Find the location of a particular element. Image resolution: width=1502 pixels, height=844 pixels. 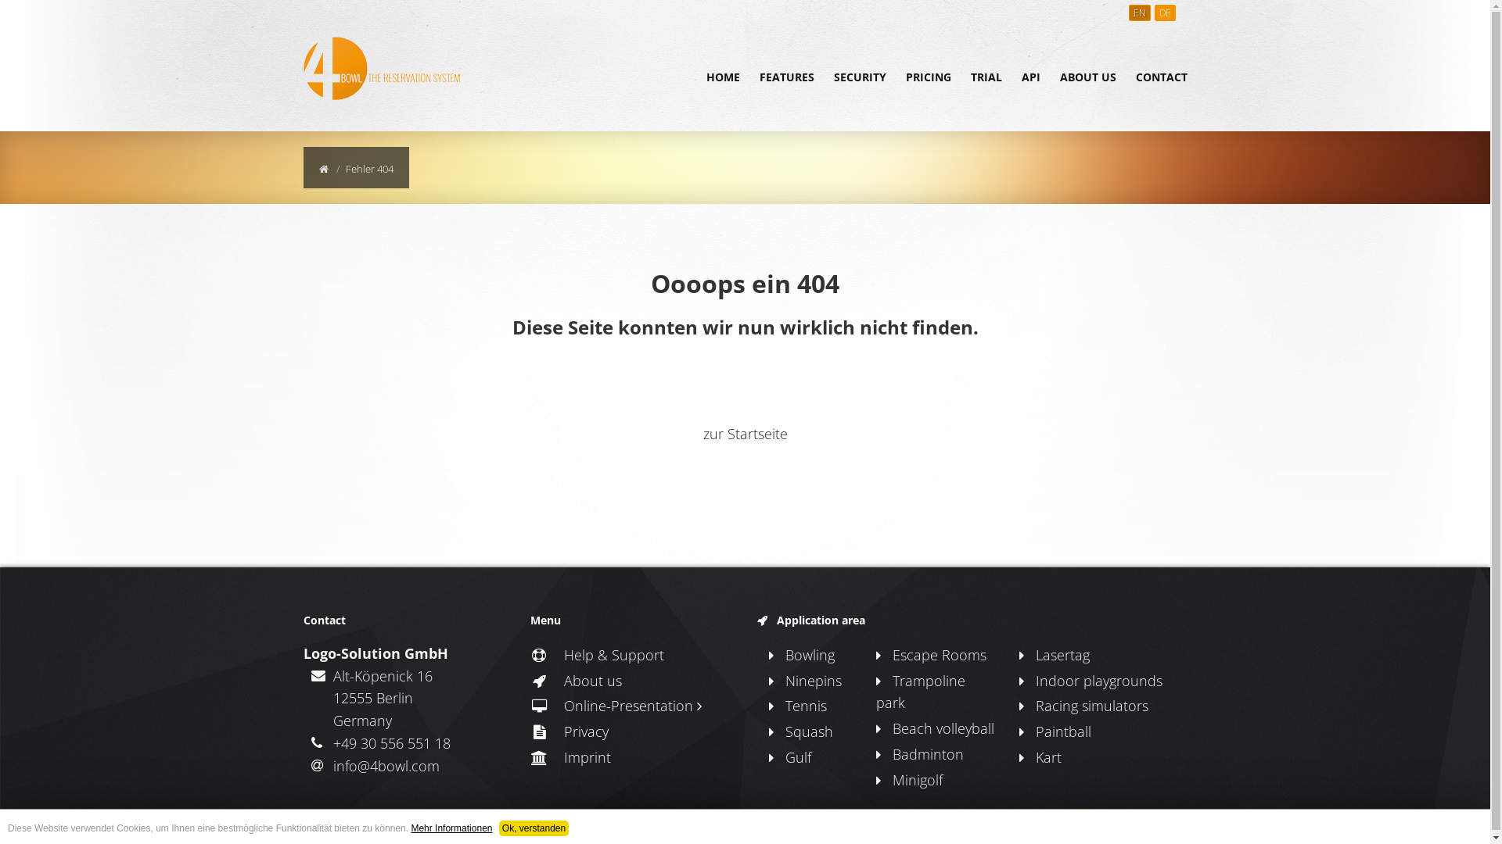

HOME is located at coordinates (723, 77).